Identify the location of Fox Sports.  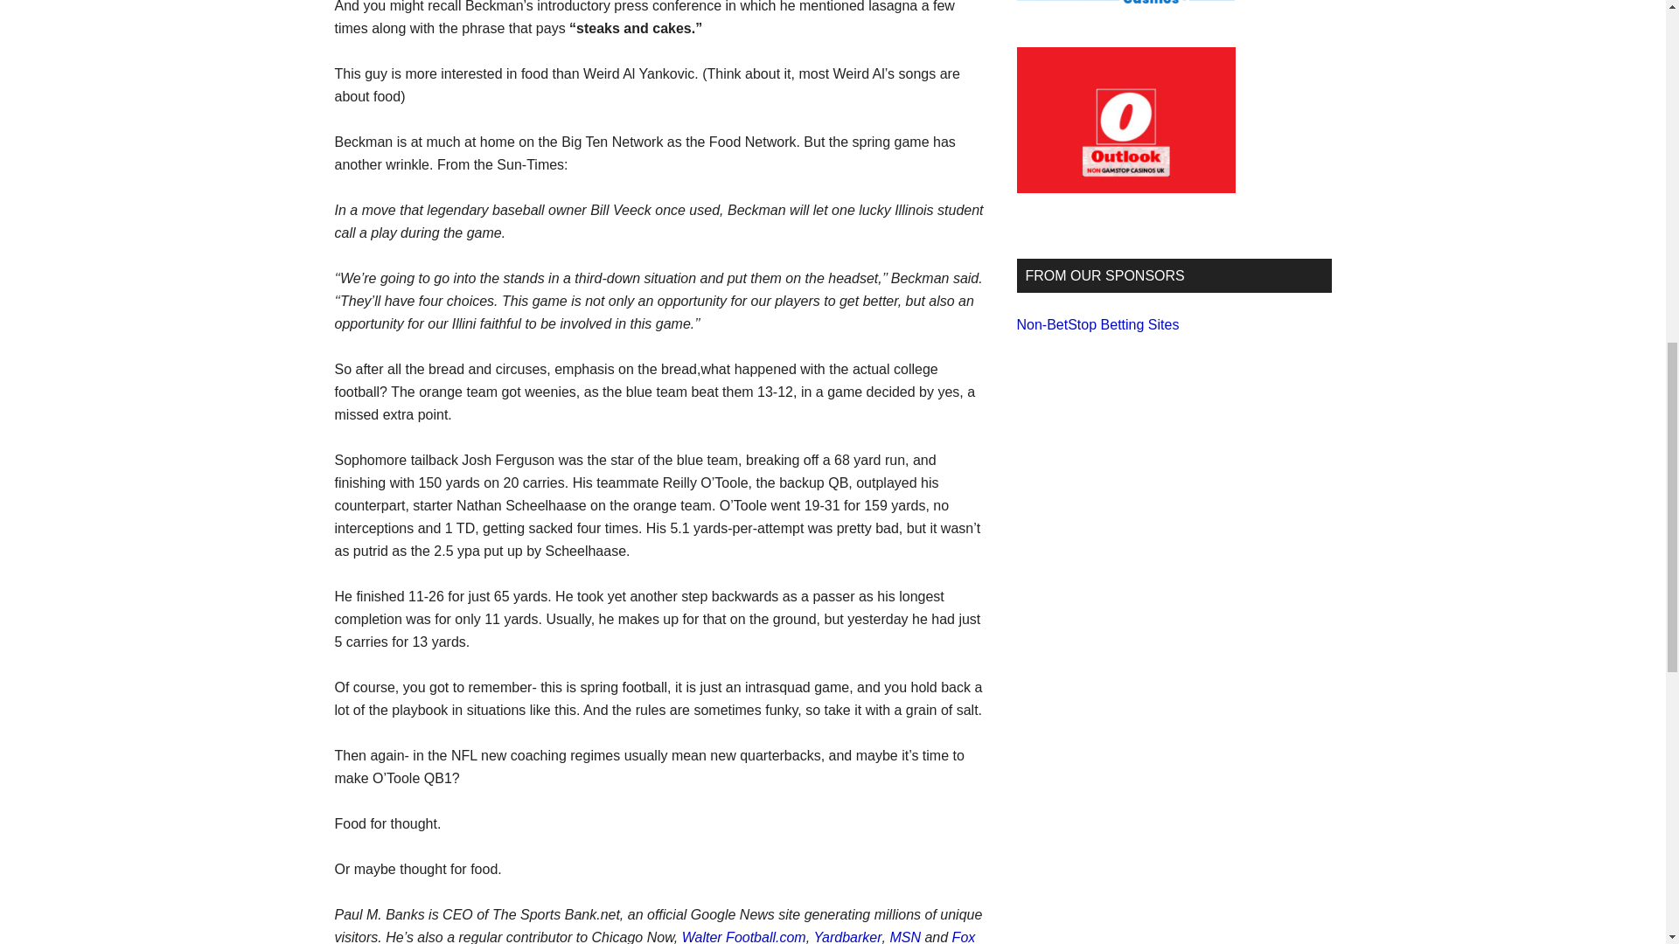
(654, 937).